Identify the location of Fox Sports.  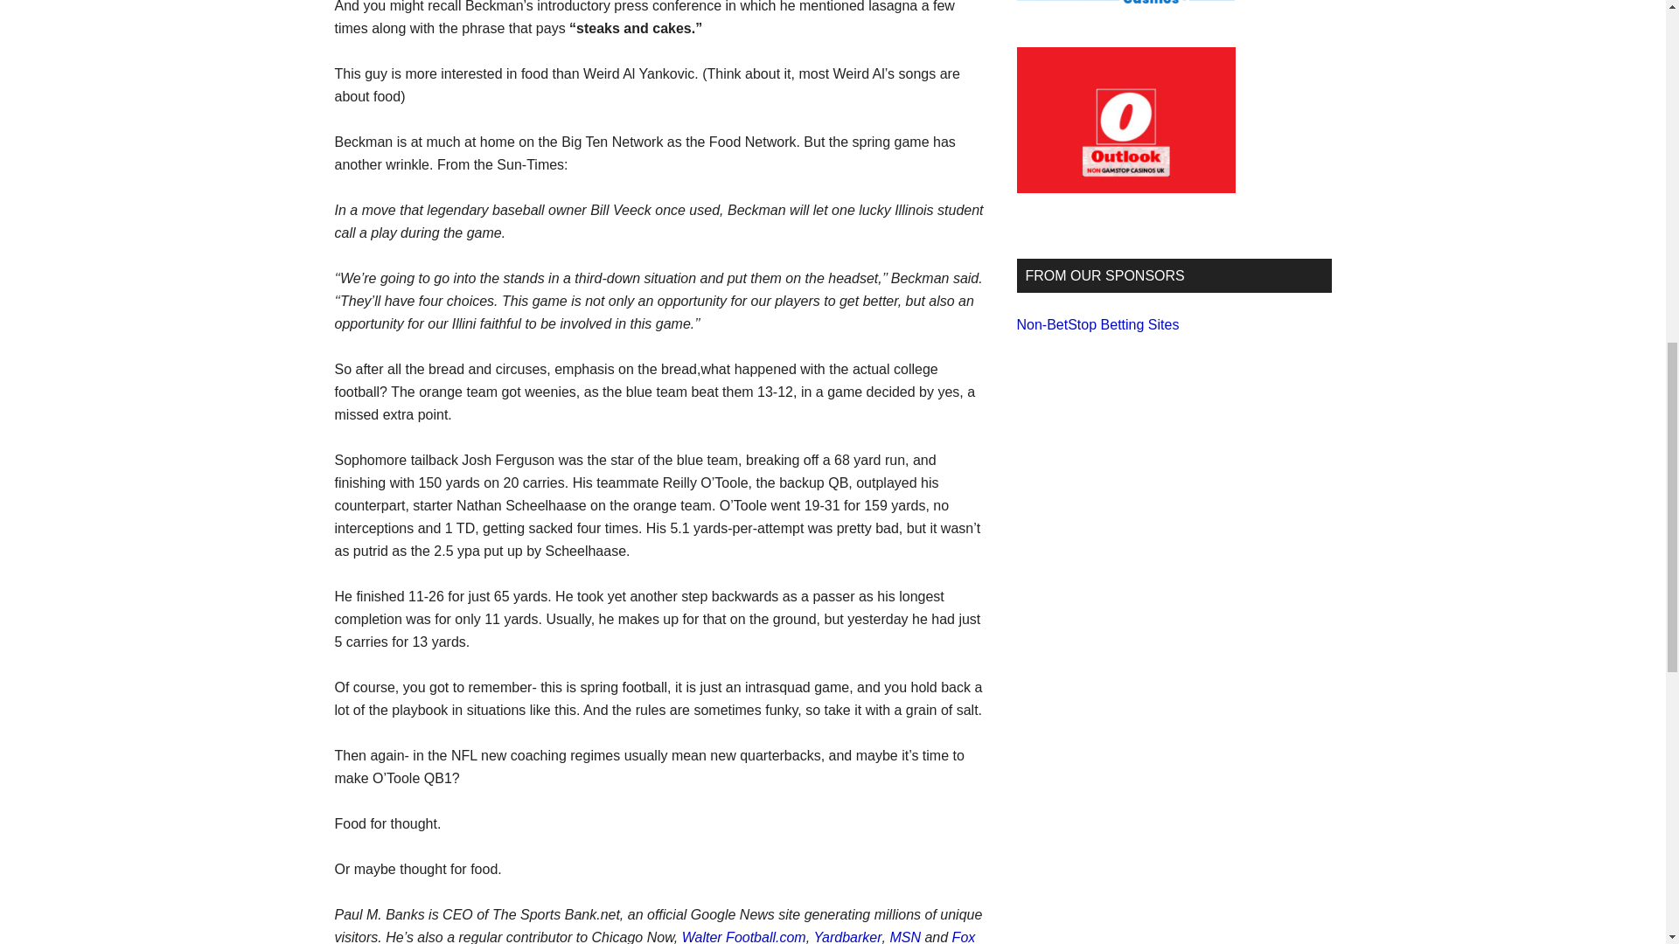
(654, 937).